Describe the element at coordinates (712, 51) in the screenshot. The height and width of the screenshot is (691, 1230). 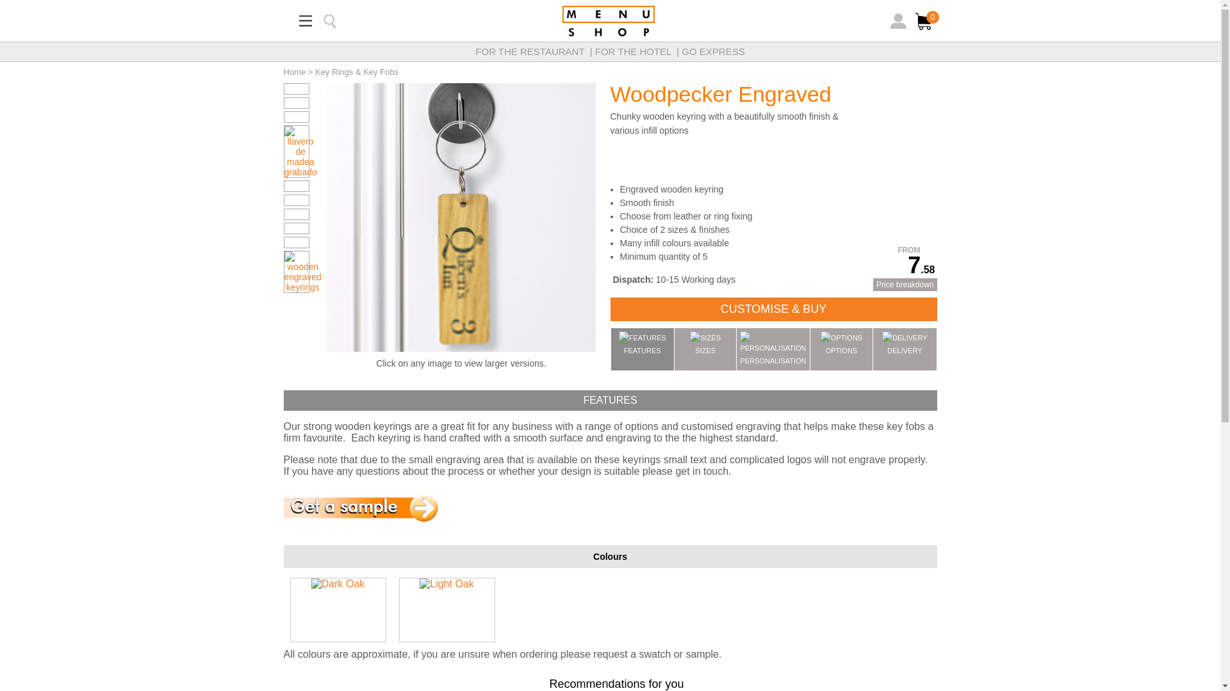
I see `GO EXPRESS` at that location.